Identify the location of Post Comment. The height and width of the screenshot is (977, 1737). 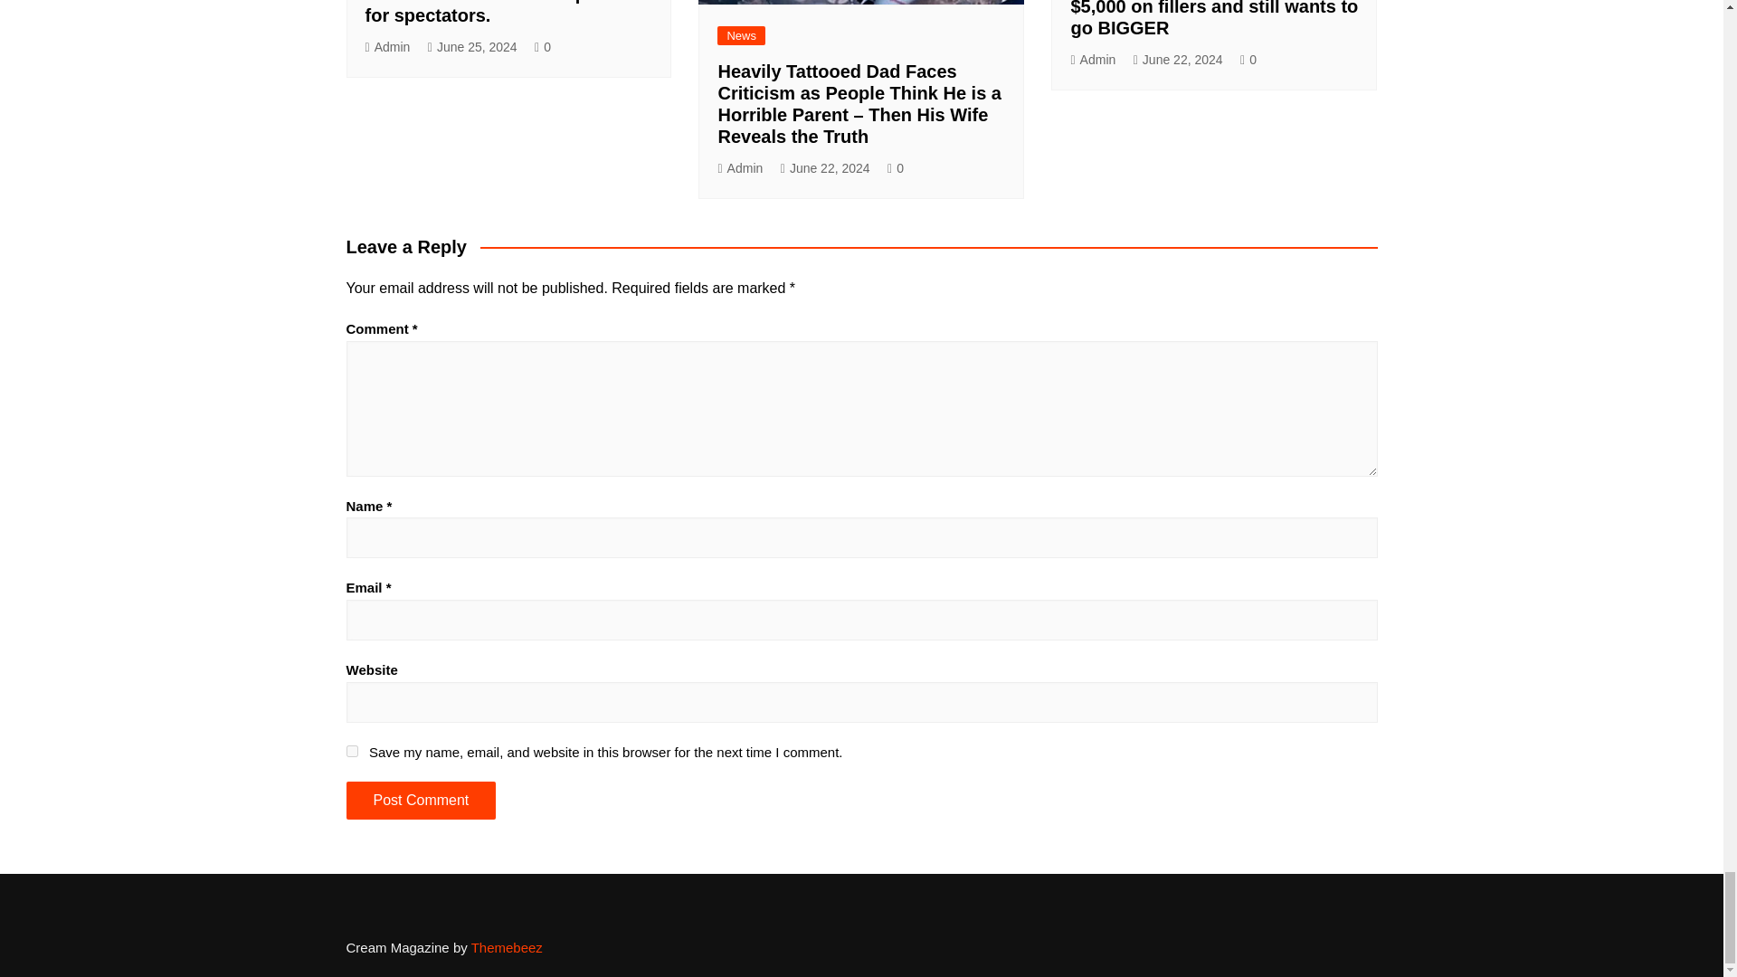
(420, 801).